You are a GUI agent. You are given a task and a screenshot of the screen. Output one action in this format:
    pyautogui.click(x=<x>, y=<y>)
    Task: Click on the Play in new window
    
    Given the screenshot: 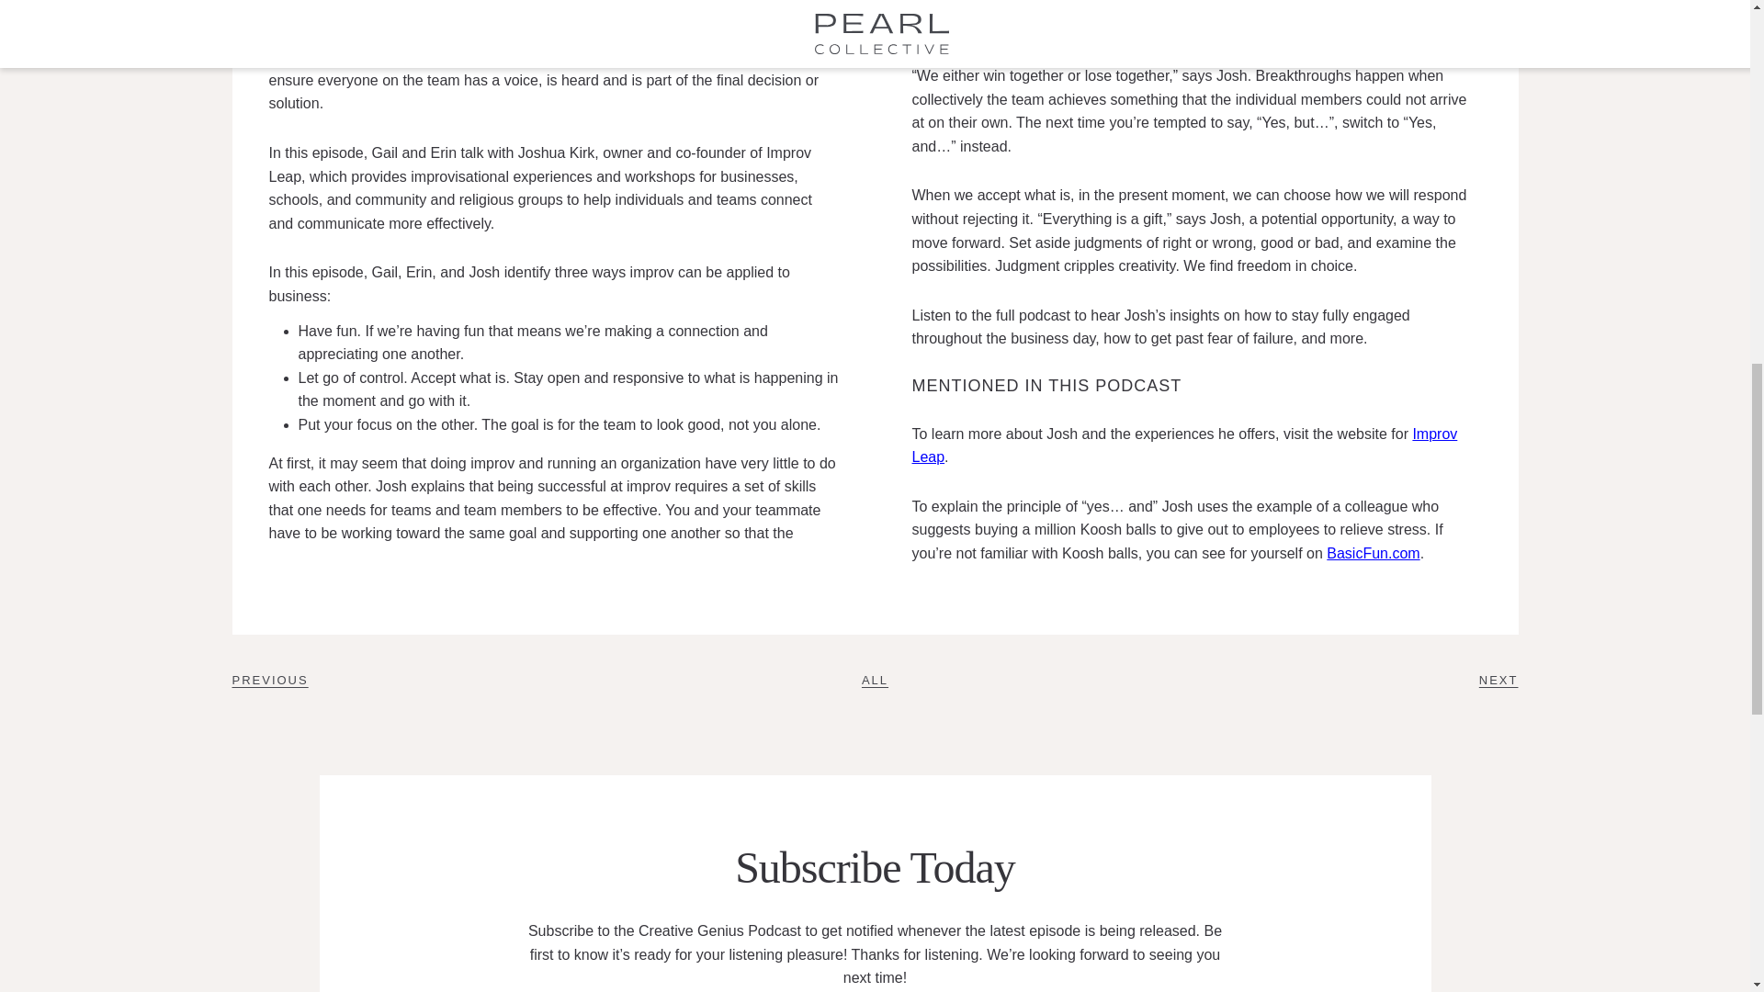 What is the action you would take?
    pyautogui.click(x=423, y=10)
    